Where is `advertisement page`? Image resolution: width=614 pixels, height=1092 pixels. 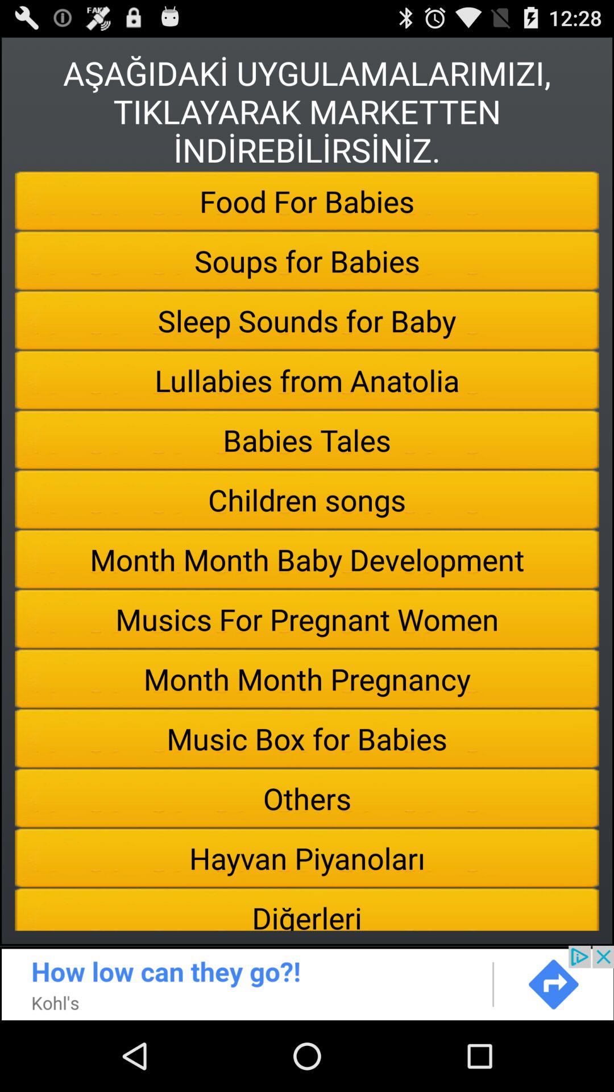 advertisement page is located at coordinates (307, 983).